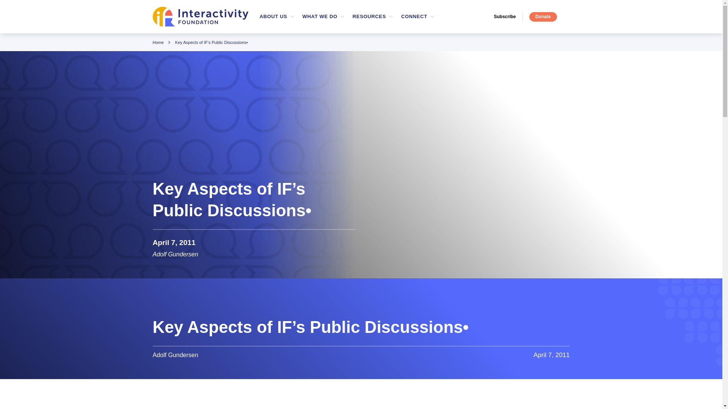 The height and width of the screenshot is (409, 728). I want to click on ABOUT US, so click(158, 42).